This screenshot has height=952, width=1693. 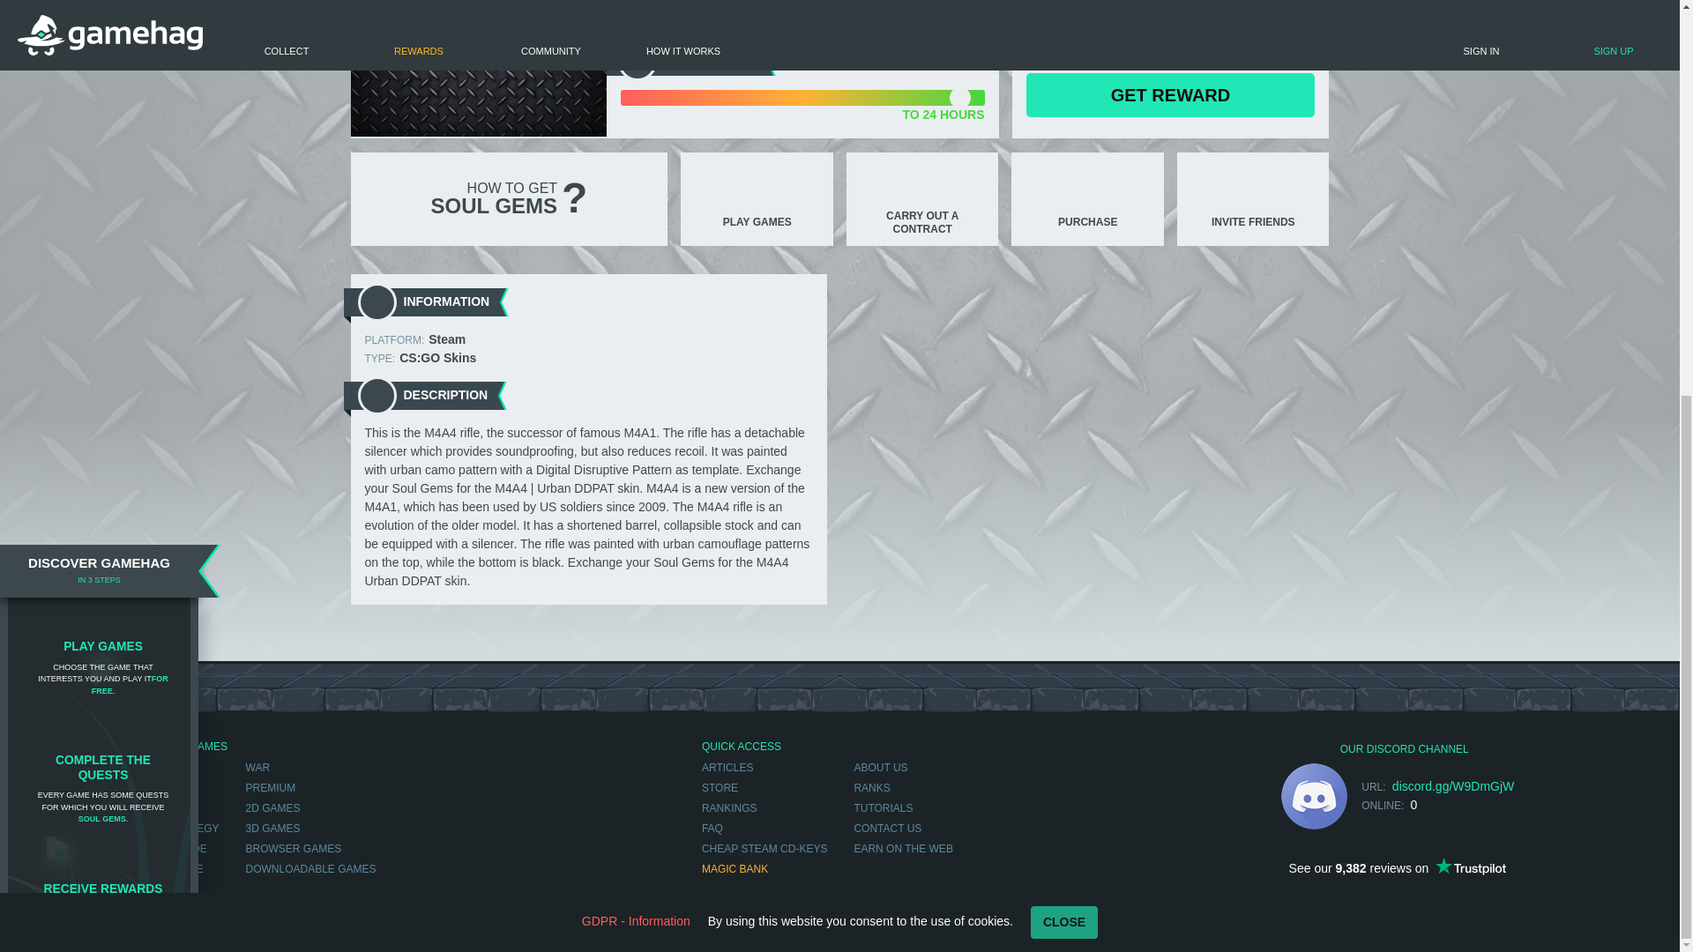 I want to click on PURCHASE, so click(x=1087, y=198).